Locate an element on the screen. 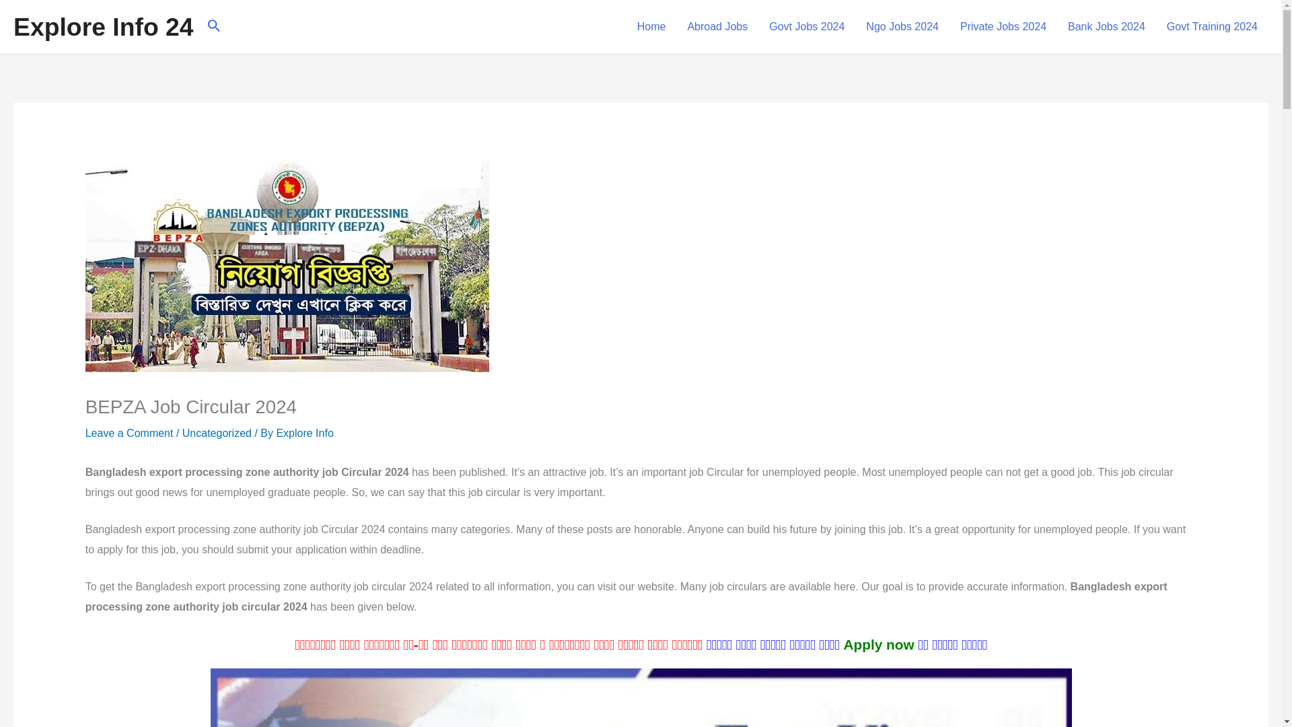 This screenshot has width=1292, height=727. View all posts by Explore Info is located at coordinates (304, 434).